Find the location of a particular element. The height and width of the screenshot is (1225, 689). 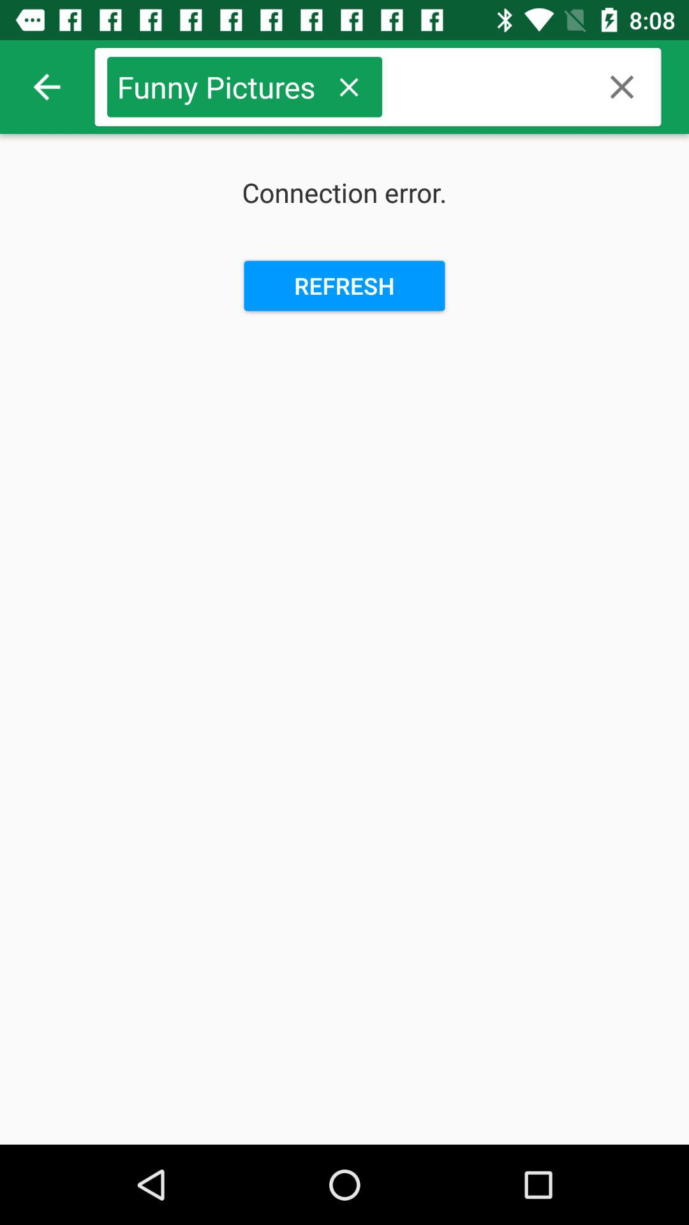

jump to the refresh is located at coordinates (344, 286).